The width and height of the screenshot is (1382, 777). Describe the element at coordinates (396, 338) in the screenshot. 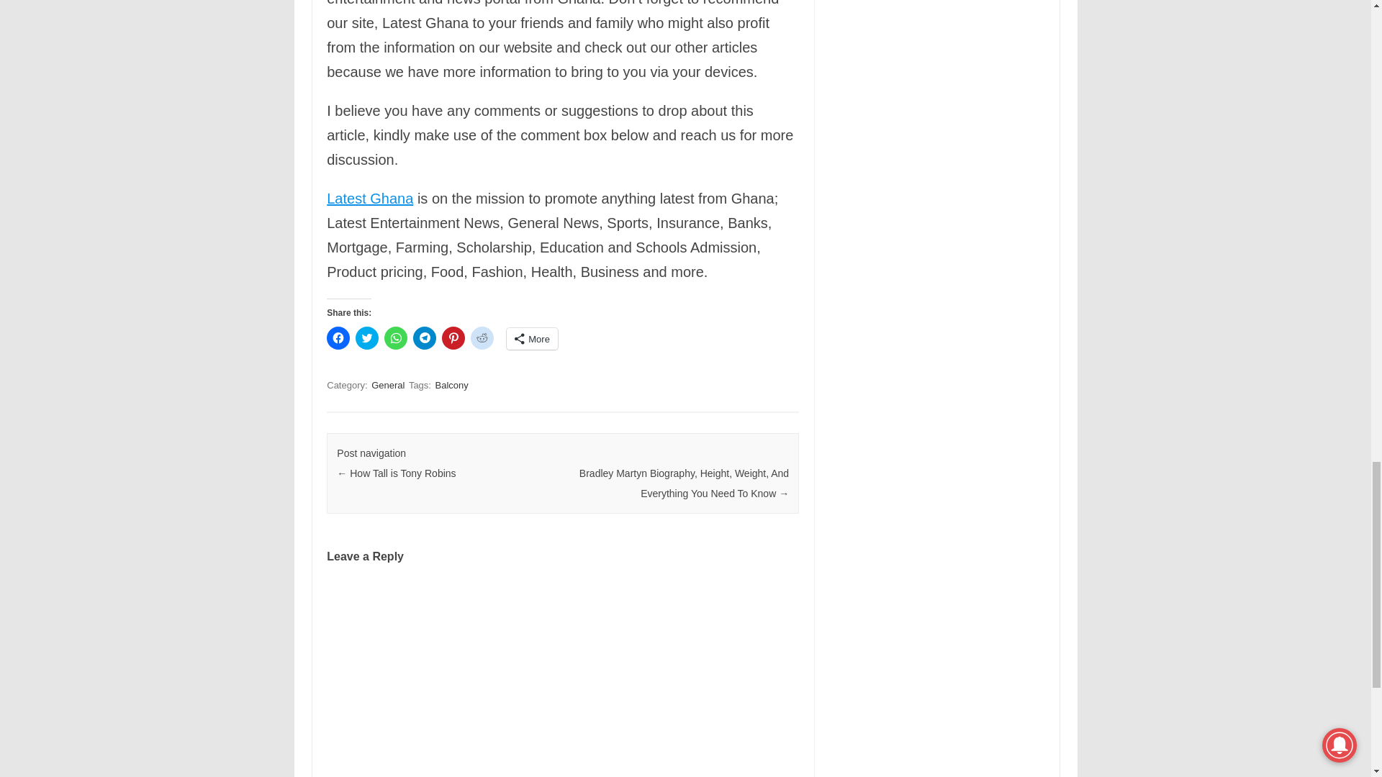

I see `Click to share on WhatsApp` at that location.